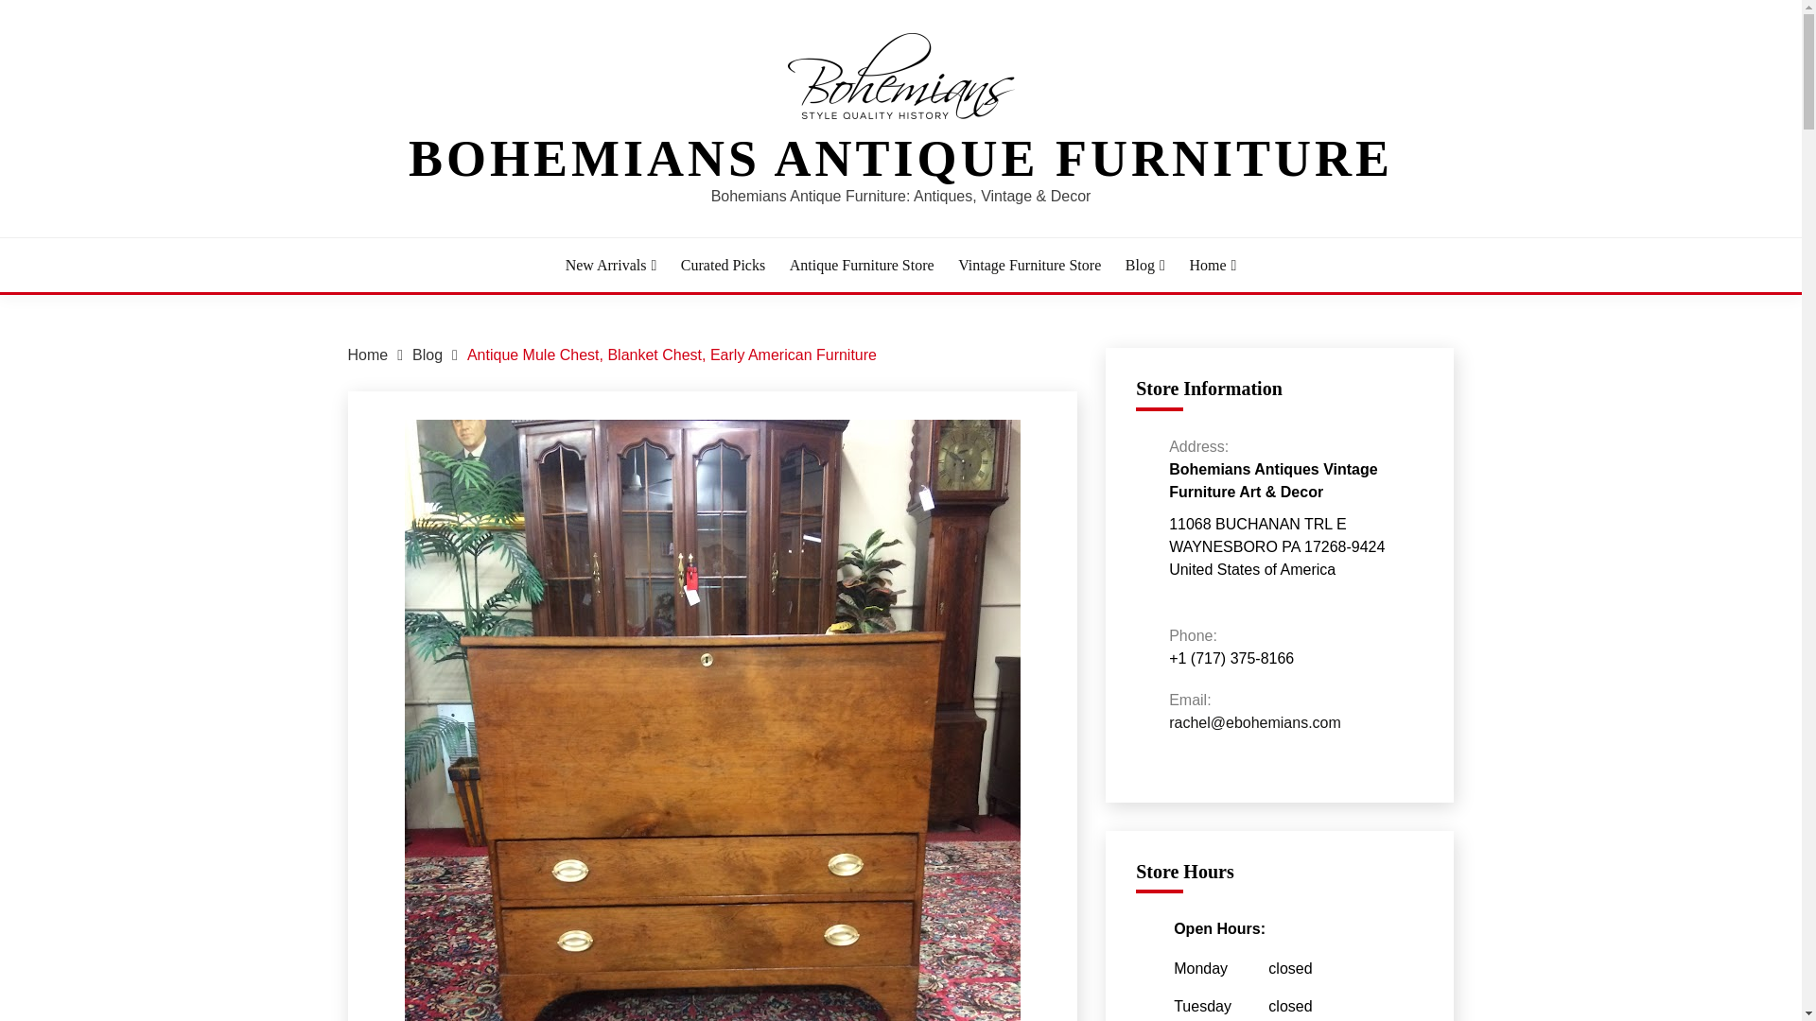 Image resolution: width=1816 pixels, height=1021 pixels. What do you see at coordinates (1213, 265) in the screenshot?
I see `Home` at bounding box center [1213, 265].